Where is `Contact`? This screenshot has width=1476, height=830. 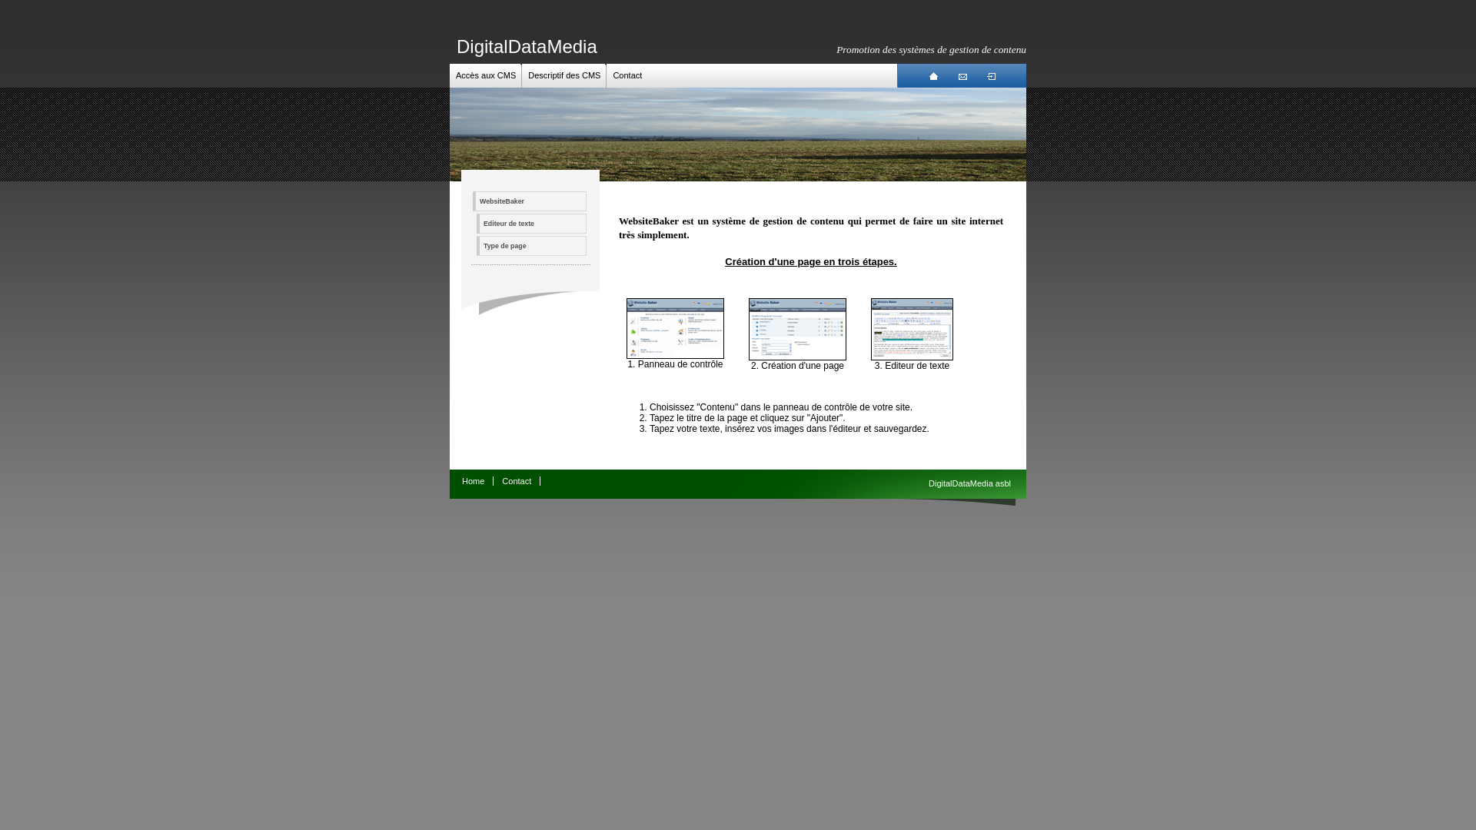
Contact is located at coordinates (627, 75).